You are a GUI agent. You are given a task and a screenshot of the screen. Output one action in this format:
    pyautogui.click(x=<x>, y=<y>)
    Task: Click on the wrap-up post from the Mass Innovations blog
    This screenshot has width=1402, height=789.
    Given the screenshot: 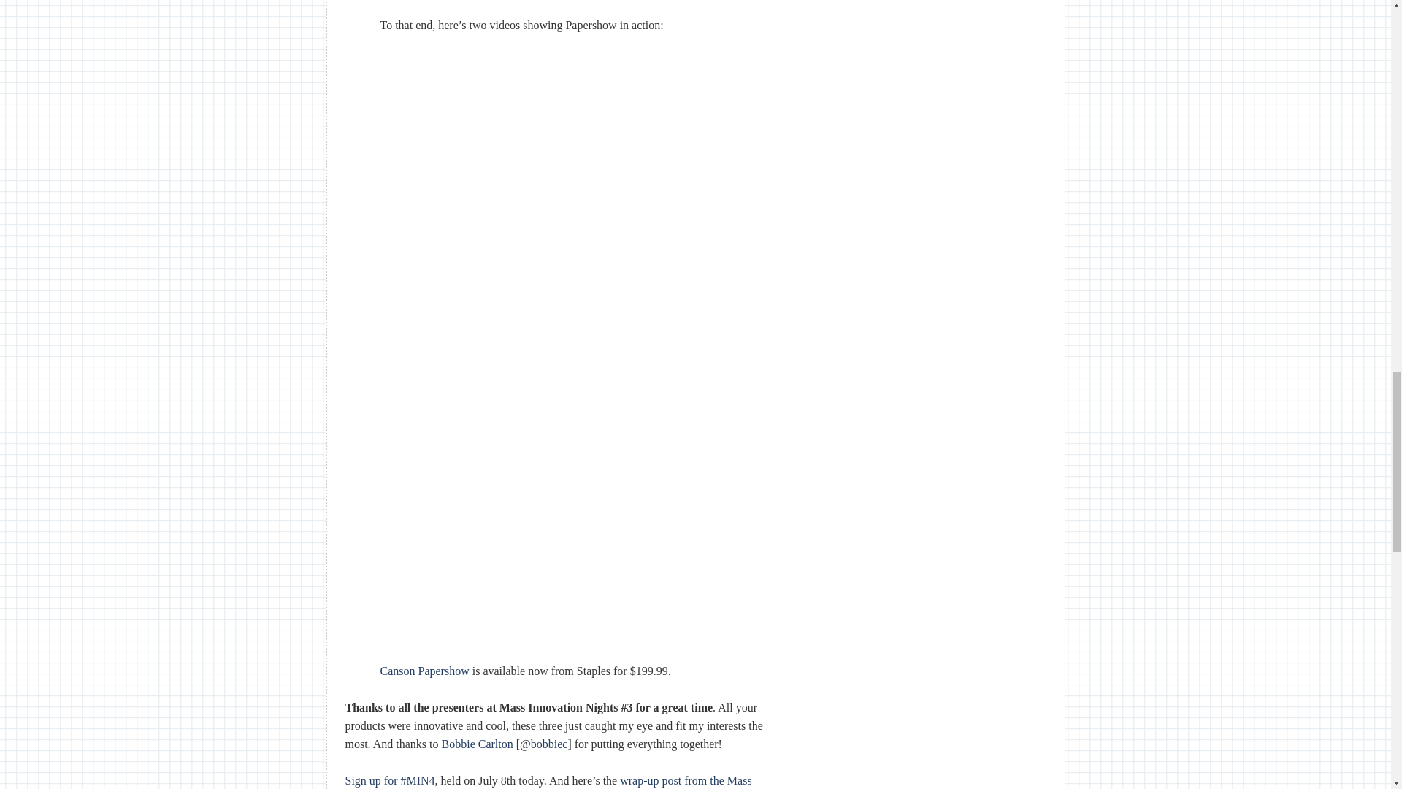 What is the action you would take?
    pyautogui.click(x=548, y=782)
    